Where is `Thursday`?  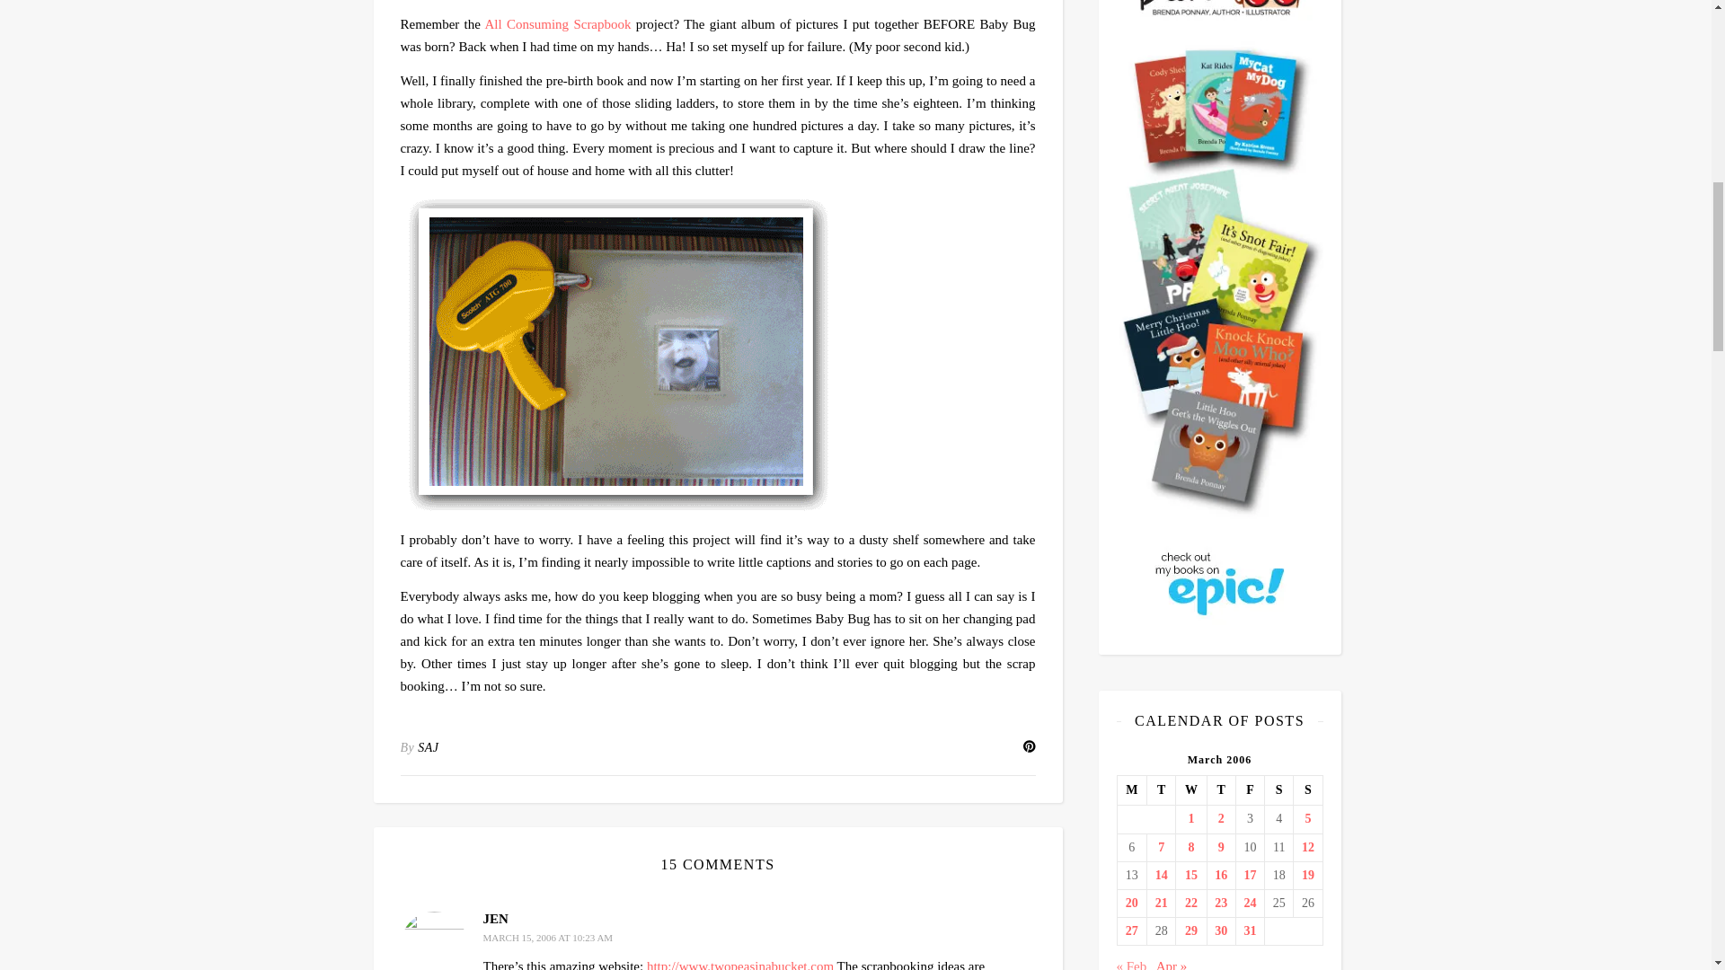 Thursday is located at coordinates (1220, 790).